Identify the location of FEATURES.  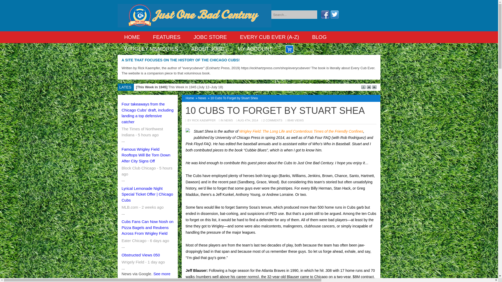
(167, 37).